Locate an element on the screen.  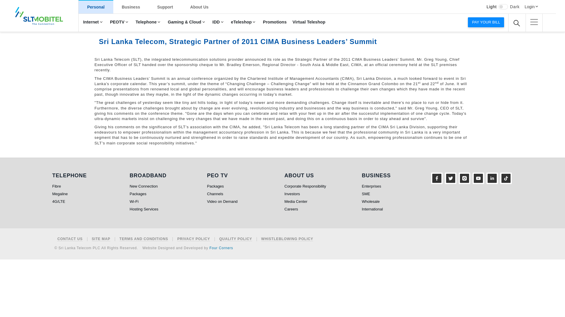
Personal is located at coordinates (96, 7).